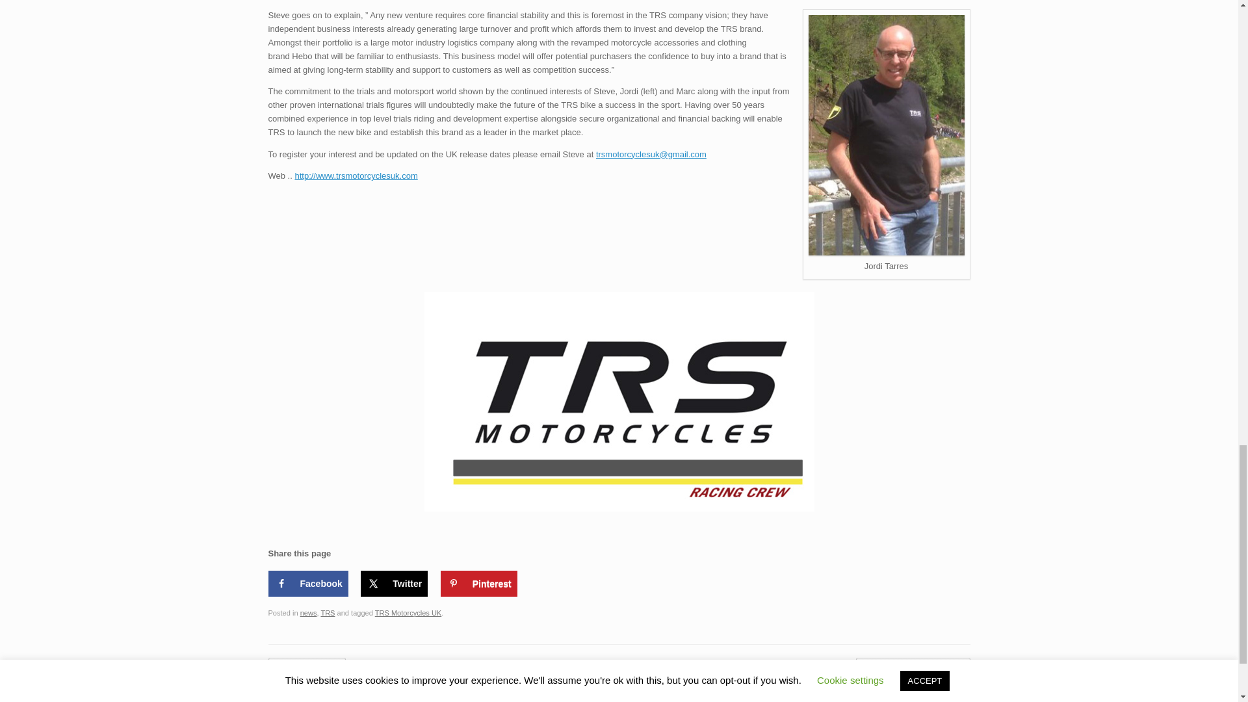 The image size is (1248, 702). I want to click on news, so click(308, 613).